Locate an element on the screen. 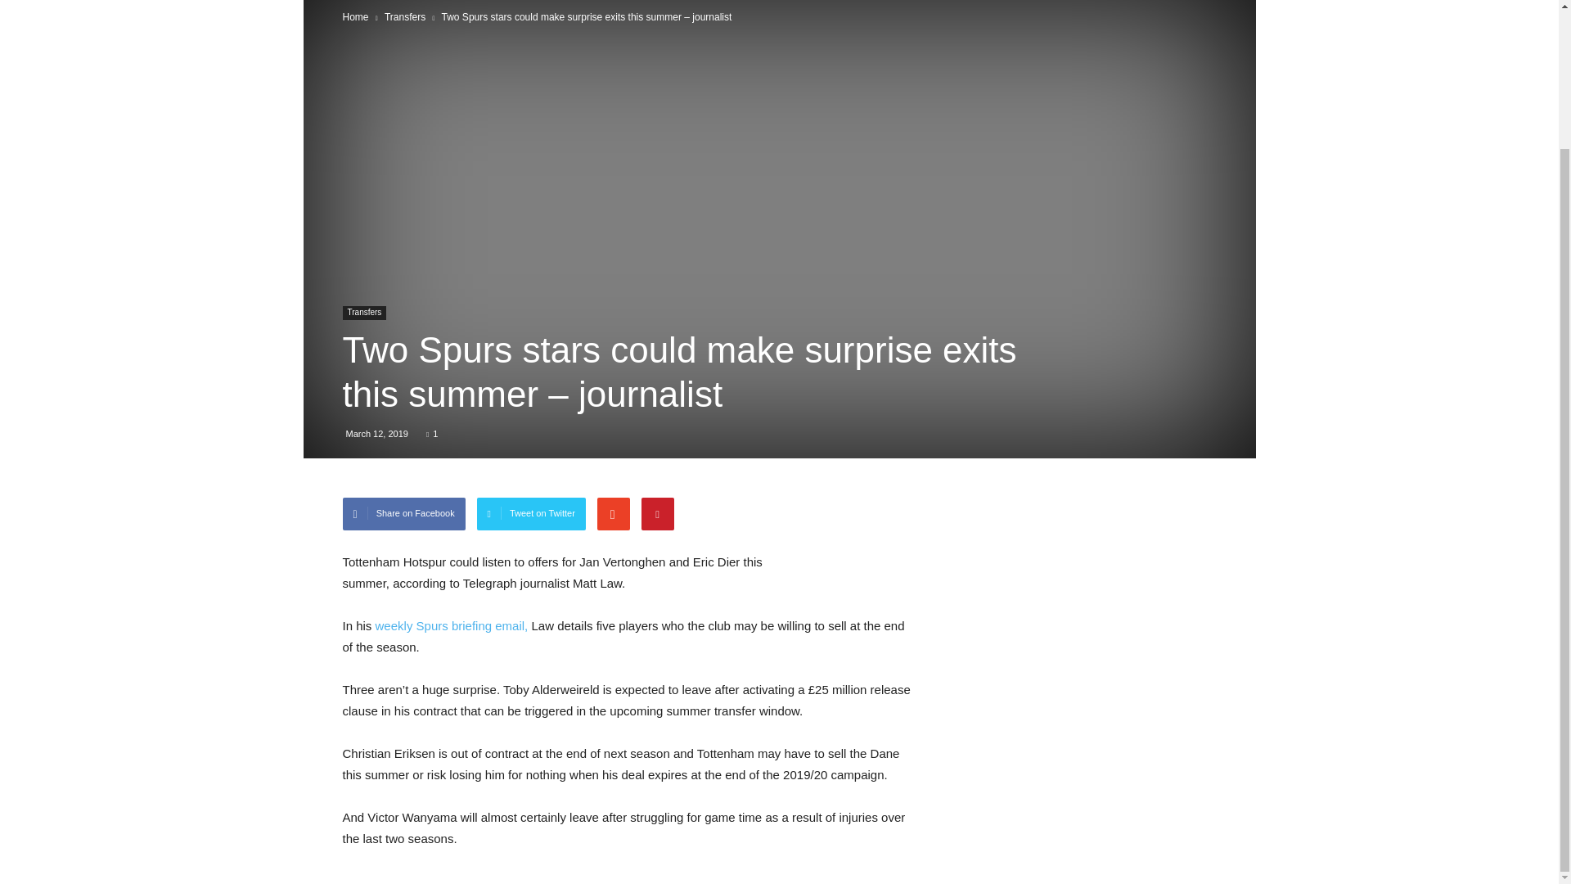 The width and height of the screenshot is (1571, 884). Share on Facebook is located at coordinates (403, 514).